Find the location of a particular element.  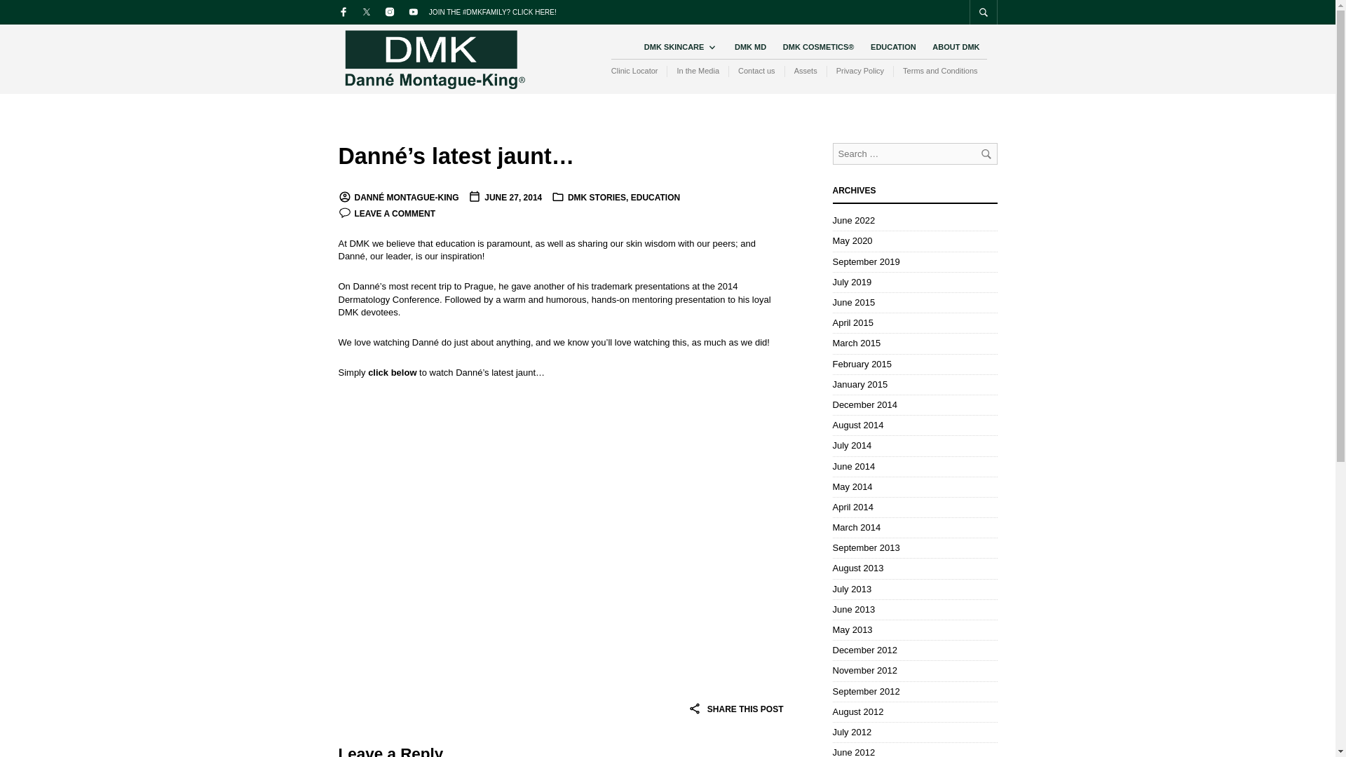

EDUCATION is located at coordinates (893, 47).